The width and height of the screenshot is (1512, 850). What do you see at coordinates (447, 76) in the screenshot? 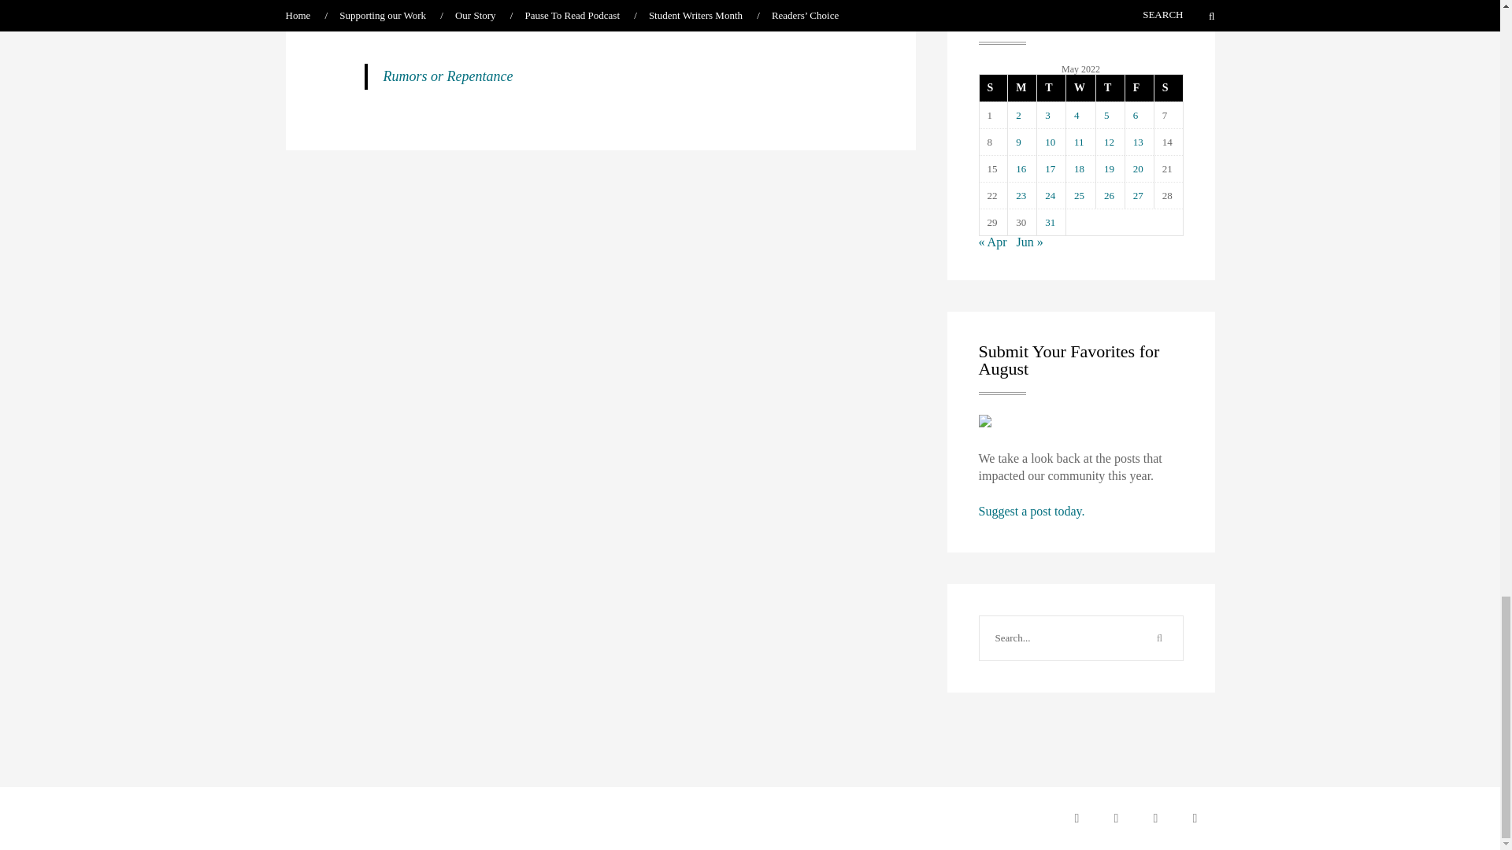
I see `Rumors or Repentance` at bounding box center [447, 76].